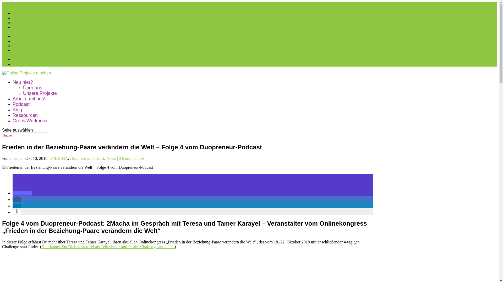 The image size is (503, 283). Describe the element at coordinates (19, 64) in the screenshot. I see `Kontakt` at that location.